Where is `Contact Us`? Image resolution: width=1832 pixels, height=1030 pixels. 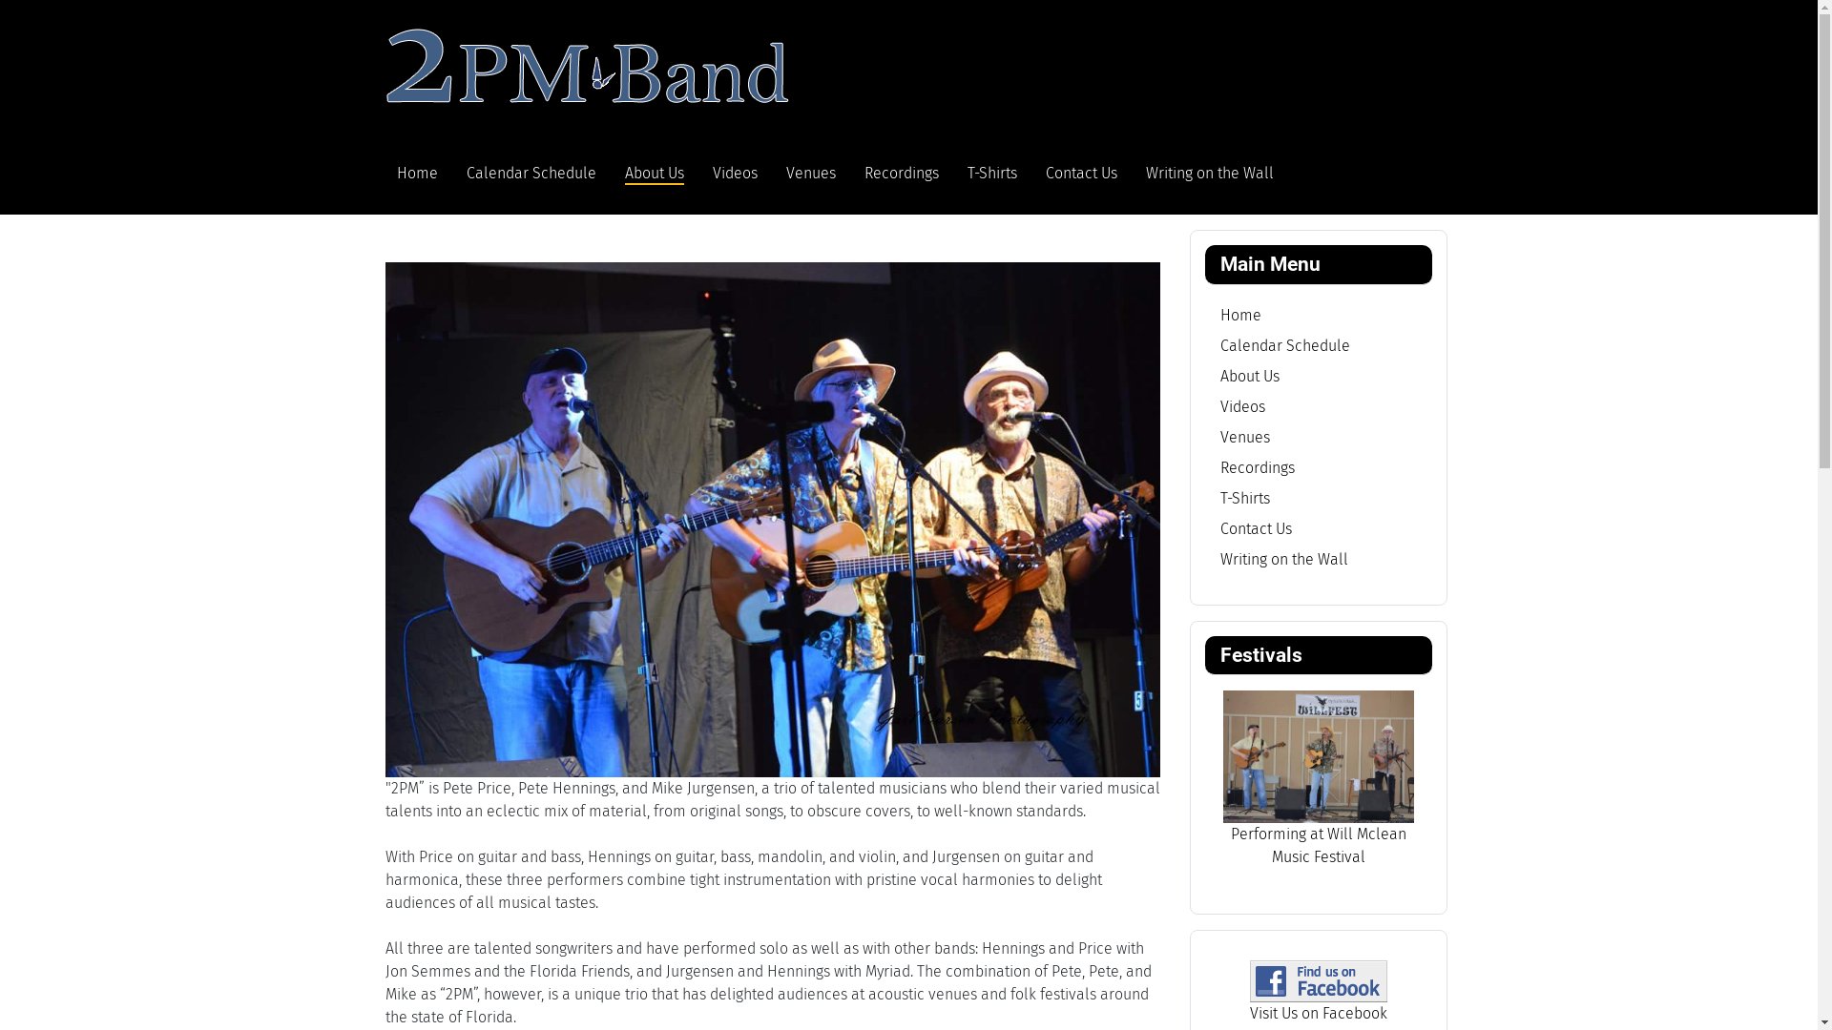
Contact Us is located at coordinates (1082, 174).